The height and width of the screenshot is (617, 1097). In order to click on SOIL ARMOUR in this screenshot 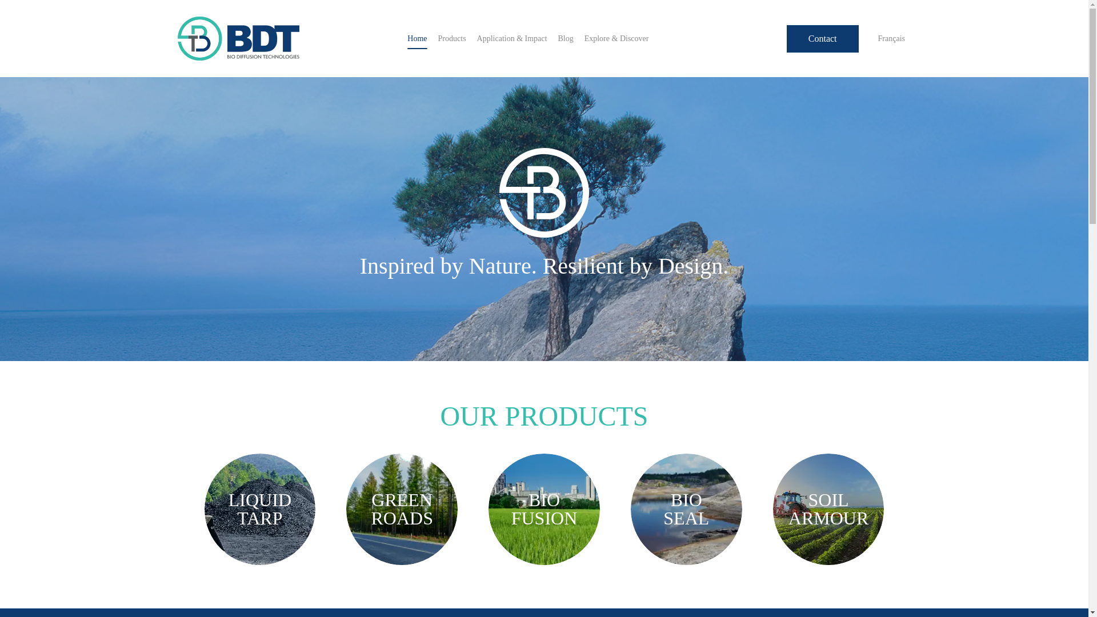, I will do `click(828, 509)`.